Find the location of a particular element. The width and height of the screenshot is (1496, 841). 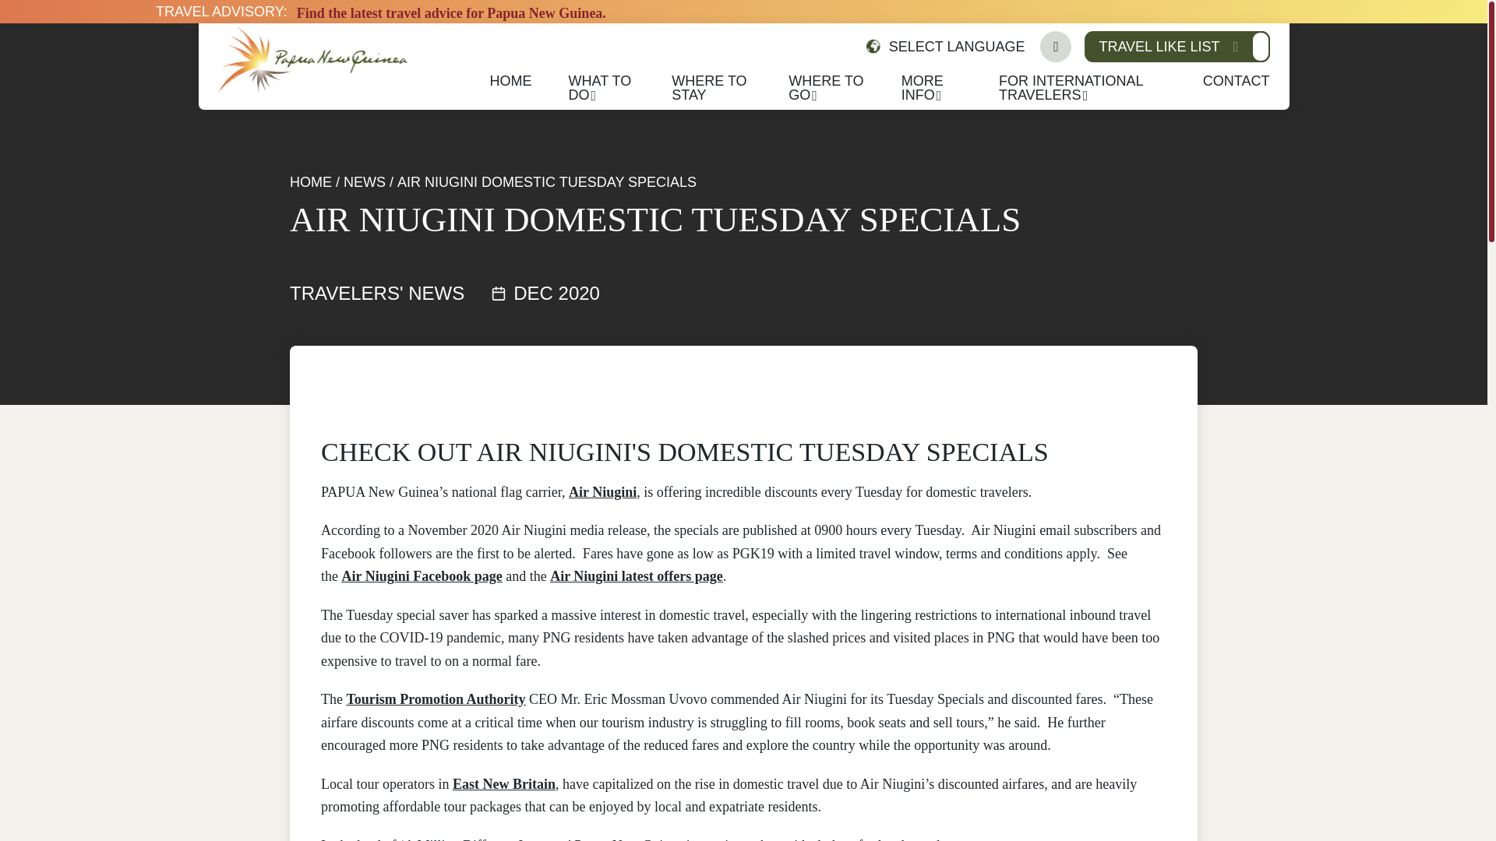

MORE INFO is located at coordinates (923, 87).